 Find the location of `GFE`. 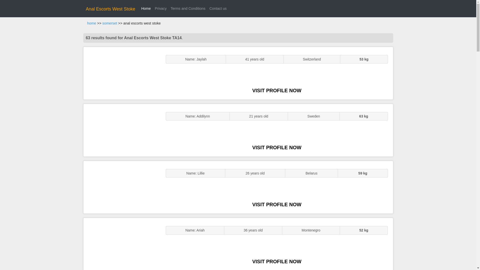

GFE is located at coordinates (122, 130).